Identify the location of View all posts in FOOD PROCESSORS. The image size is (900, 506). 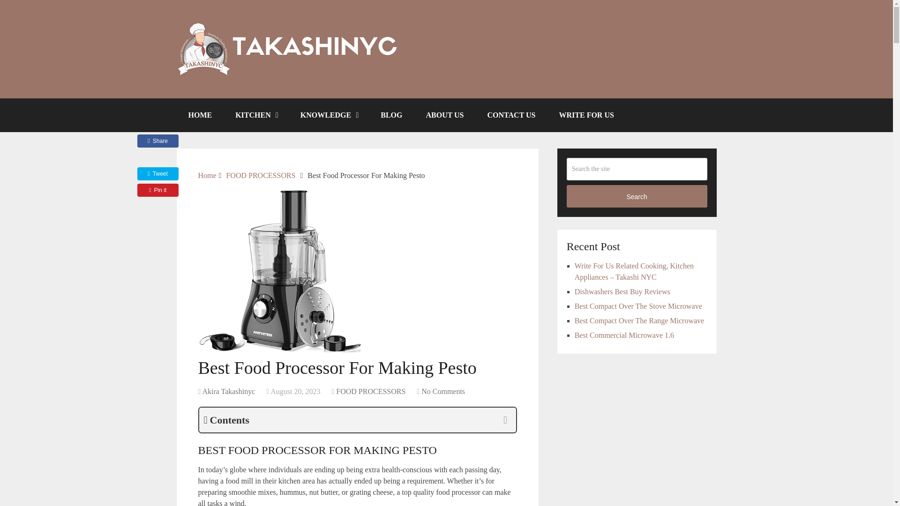
(370, 391).